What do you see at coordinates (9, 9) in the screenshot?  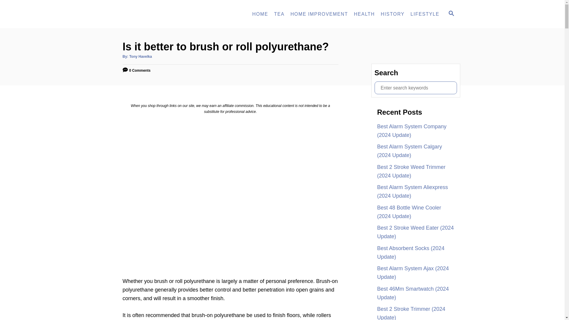 I see `Search` at bounding box center [9, 9].